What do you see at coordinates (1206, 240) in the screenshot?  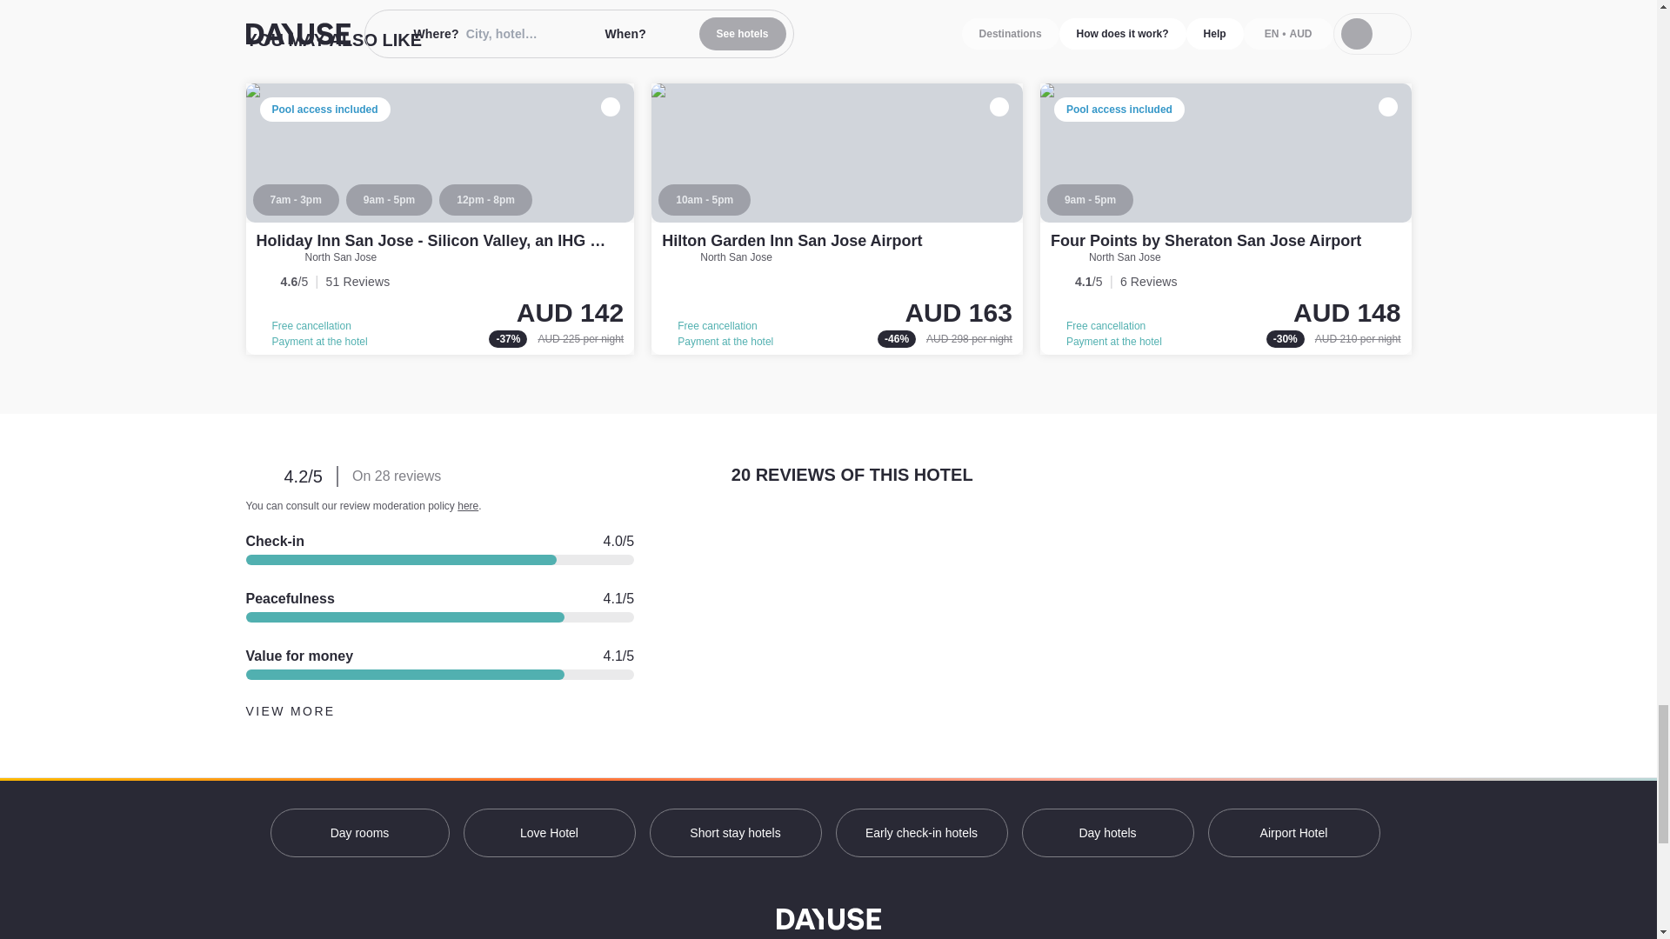 I see `Four Points by Sheraton San Jose Airport` at bounding box center [1206, 240].